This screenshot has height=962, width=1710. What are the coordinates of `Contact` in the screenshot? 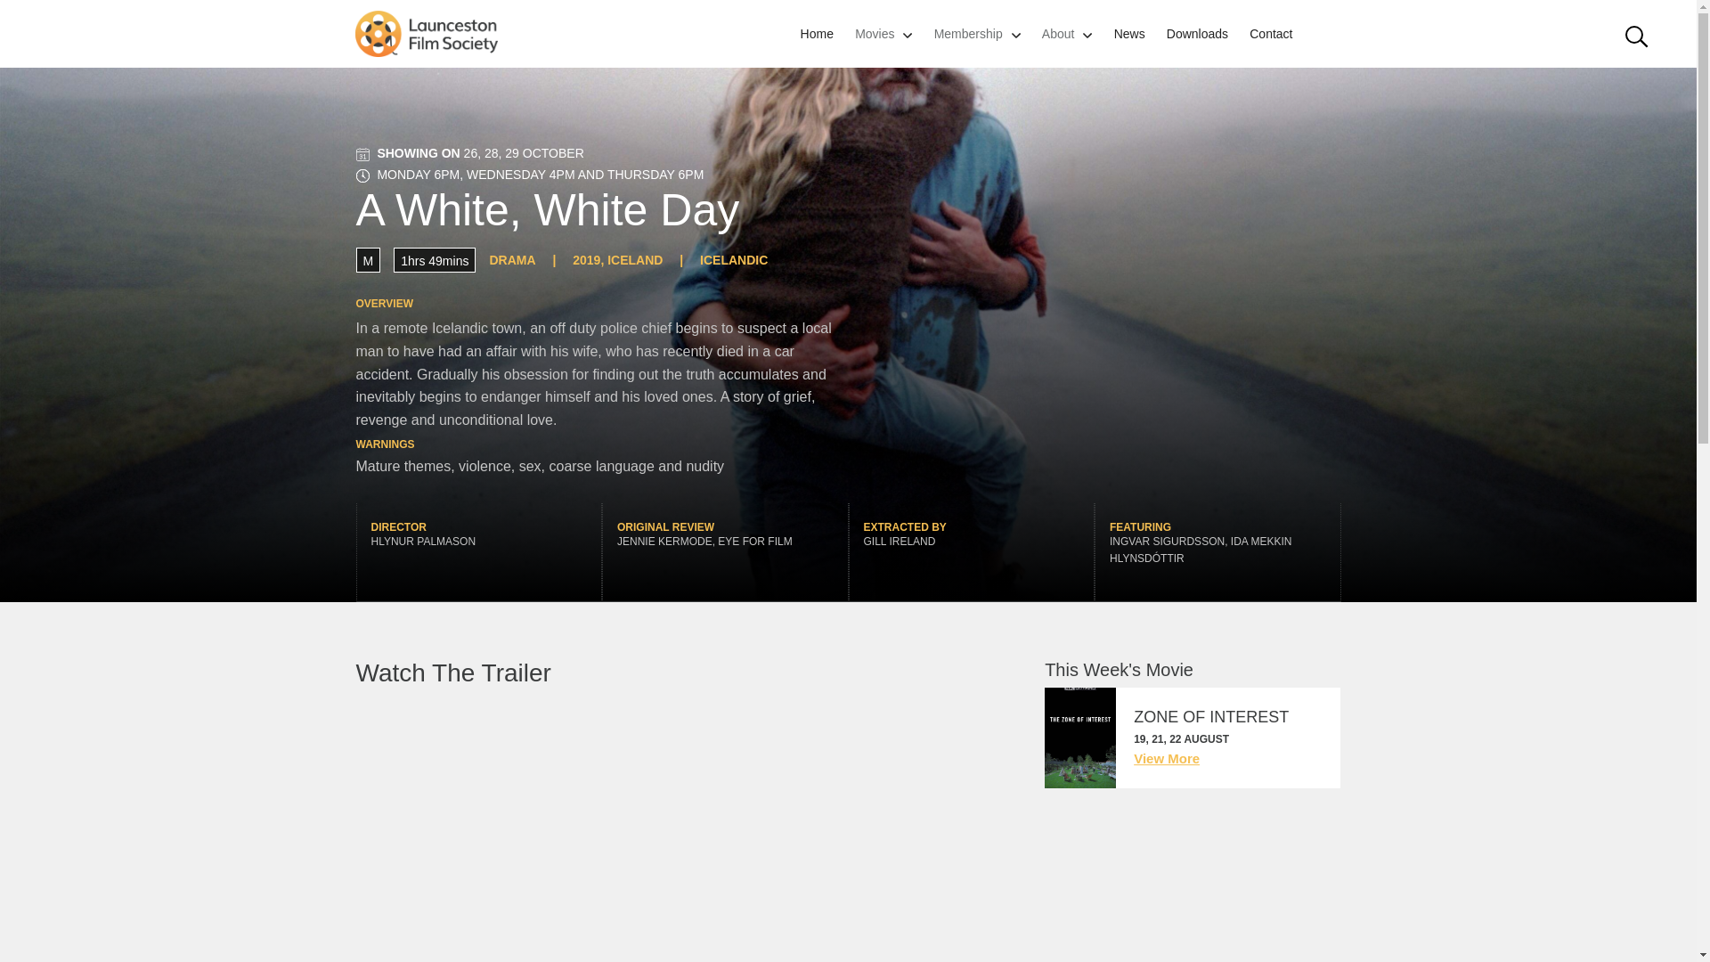 It's located at (1271, 34).